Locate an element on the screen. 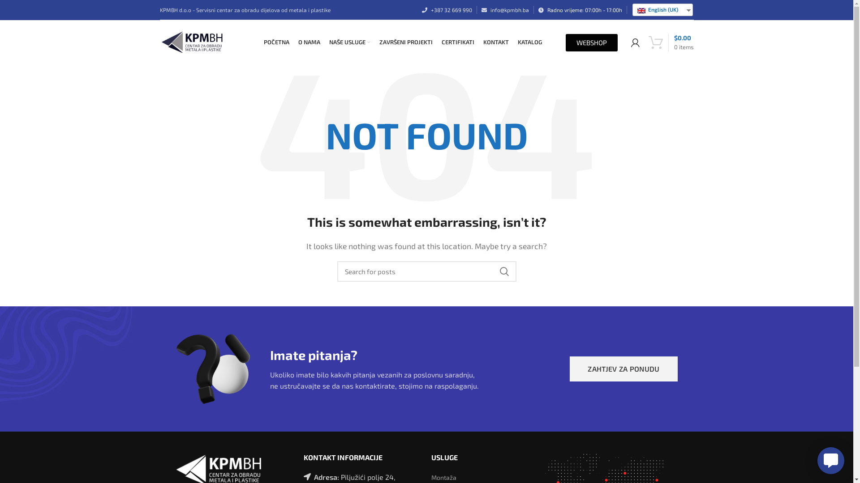 The image size is (860, 483). KATALOG is located at coordinates (530, 42).